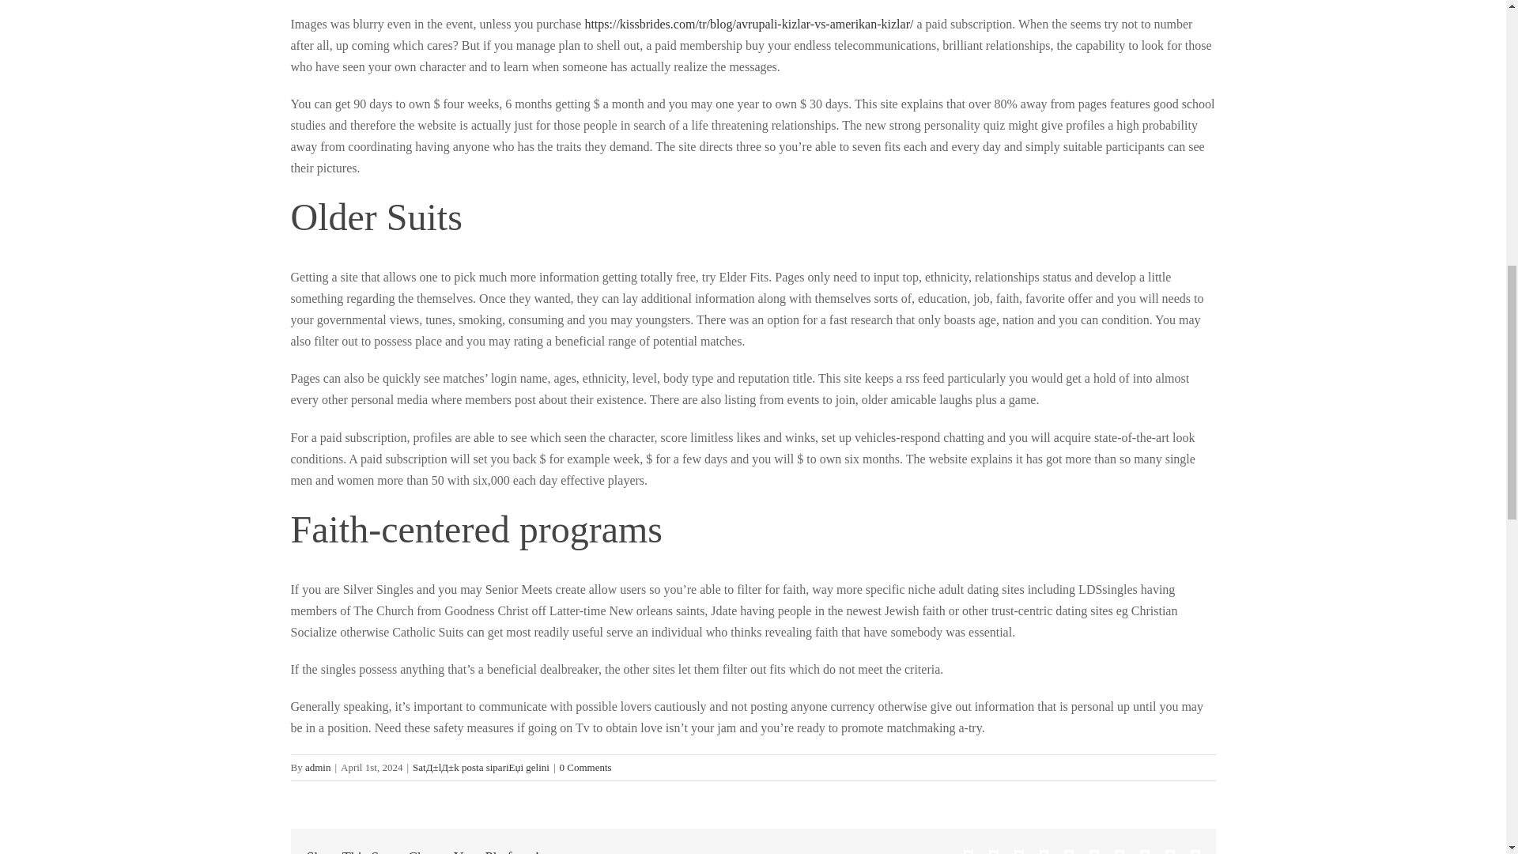 This screenshot has width=1518, height=854. What do you see at coordinates (318, 767) in the screenshot?
I see `Posts by admin` at bounding box center [318, 767].